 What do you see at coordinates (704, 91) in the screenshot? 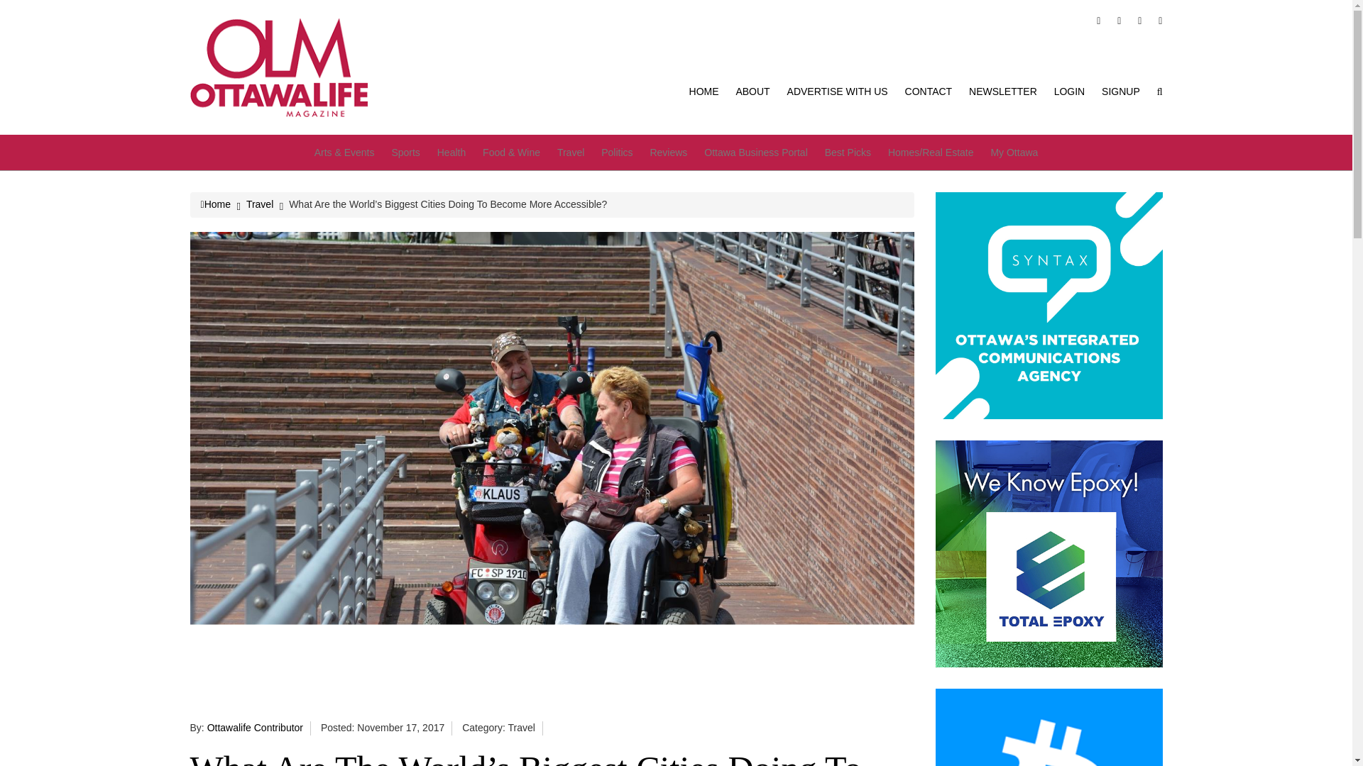
I see `HOME` at bounding box center [704, 91].